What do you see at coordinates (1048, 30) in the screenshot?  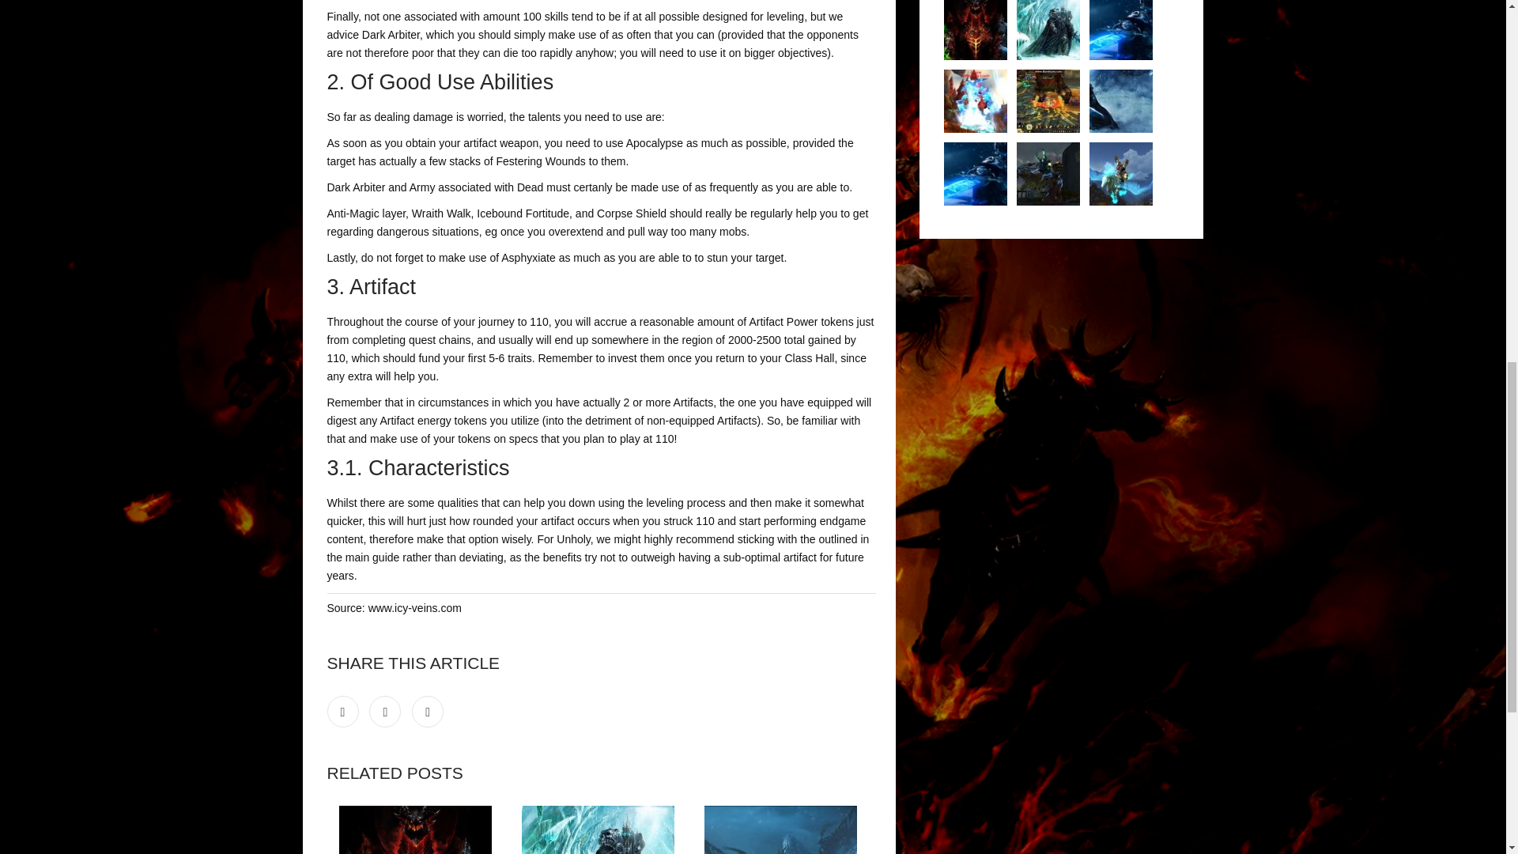 I see `World of Warcraft Lich King Sword` at bounding box center [1048, 30].